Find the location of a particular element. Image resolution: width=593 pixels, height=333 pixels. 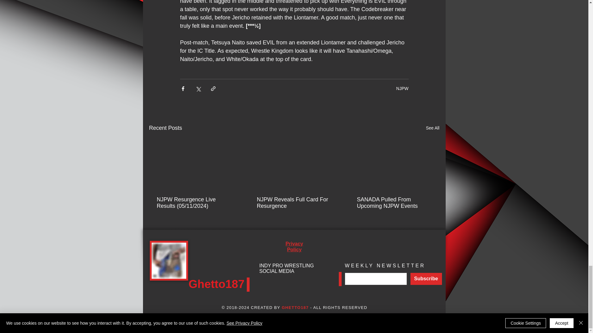

Ghetto187 is located at coordinates (216, 284).